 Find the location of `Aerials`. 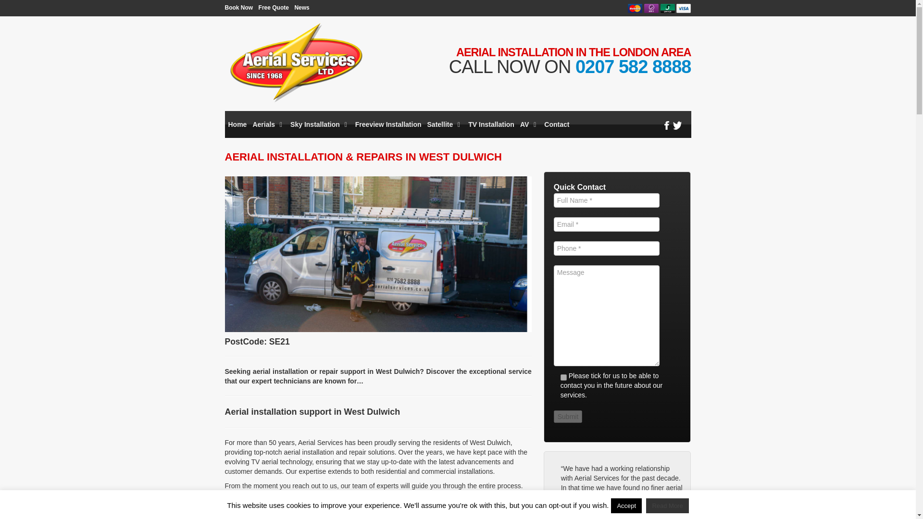

Aerials is located at coordinates (268, 124).